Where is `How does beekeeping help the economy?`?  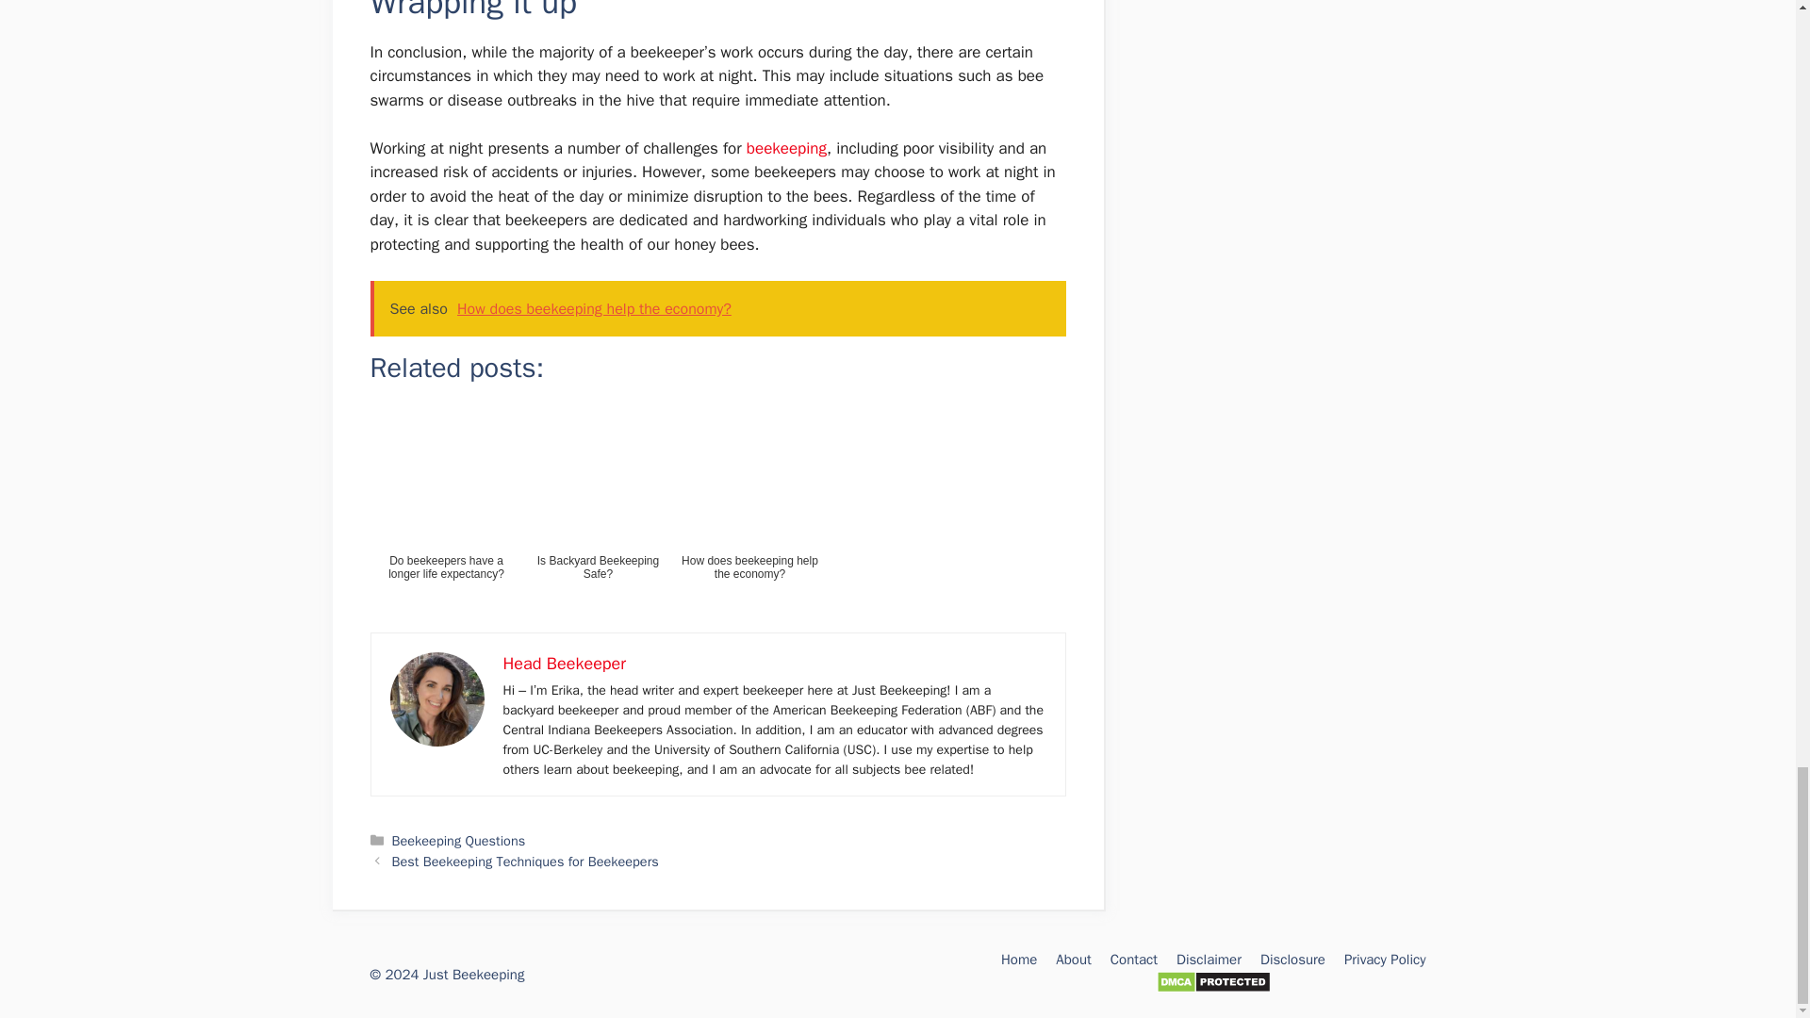
How does beekeeping help the economy? is located at coordinates (749, 516).